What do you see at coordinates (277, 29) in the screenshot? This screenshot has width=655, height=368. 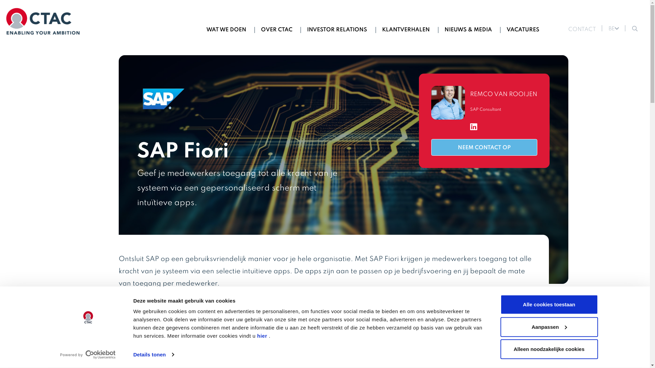 I see `OVER CTAC` at bounding box center [277, 29].